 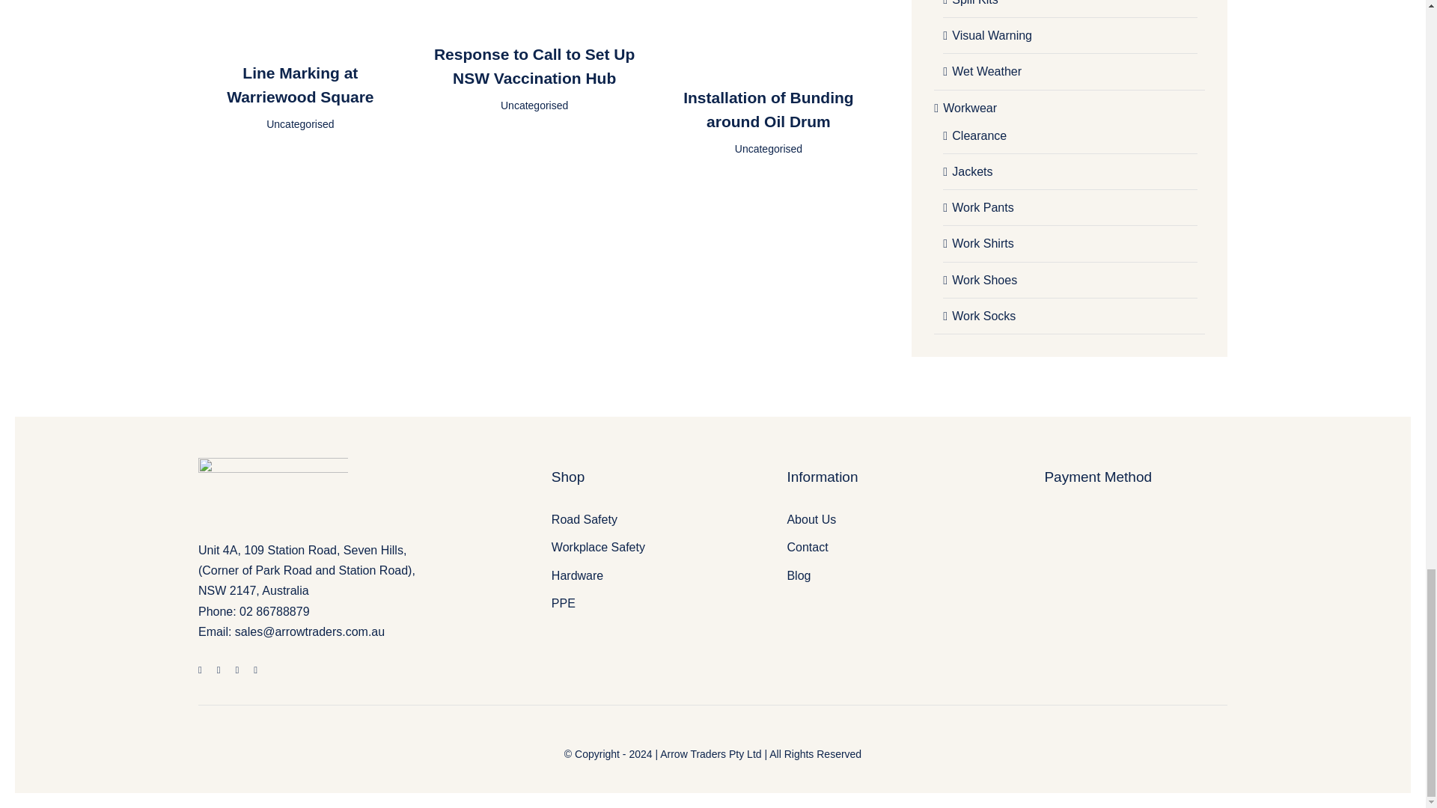 What do you see at coordinates (272, 493) in the screenshot?
I see `Arrow-Safety-Logo` at bounding box center [272, 493].